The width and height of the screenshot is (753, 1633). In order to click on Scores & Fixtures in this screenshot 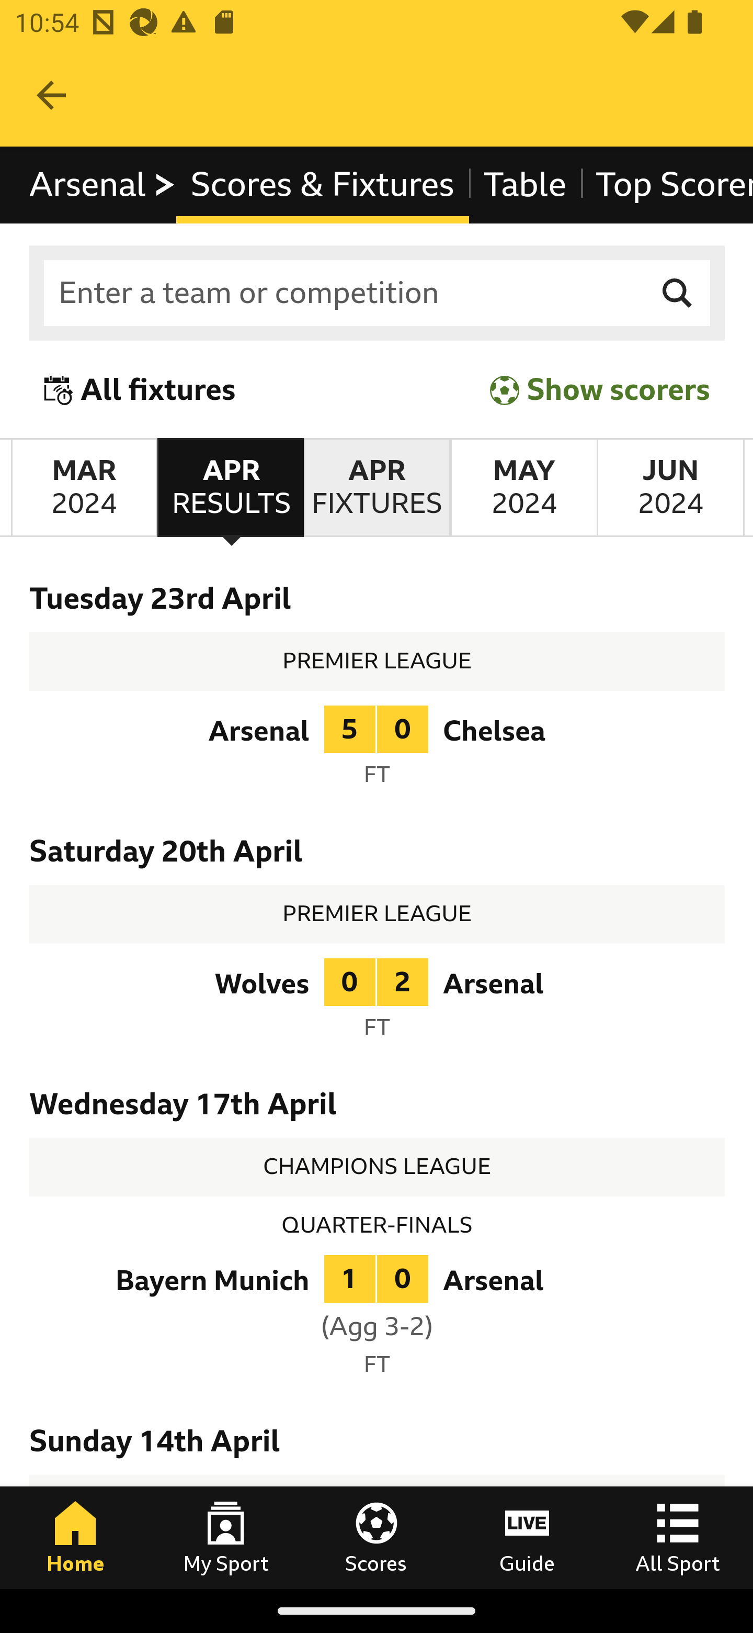, I will do `click(322, 185)`.